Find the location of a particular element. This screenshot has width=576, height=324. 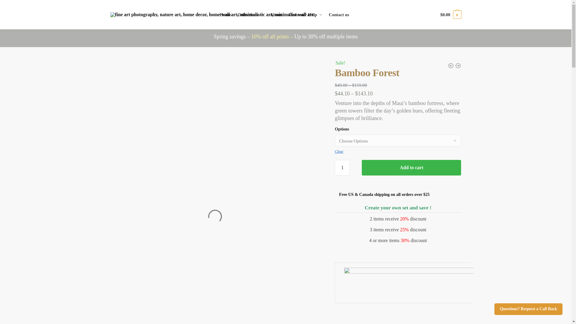

Questions? Request a Call Back is located at coordinates (528, 309).